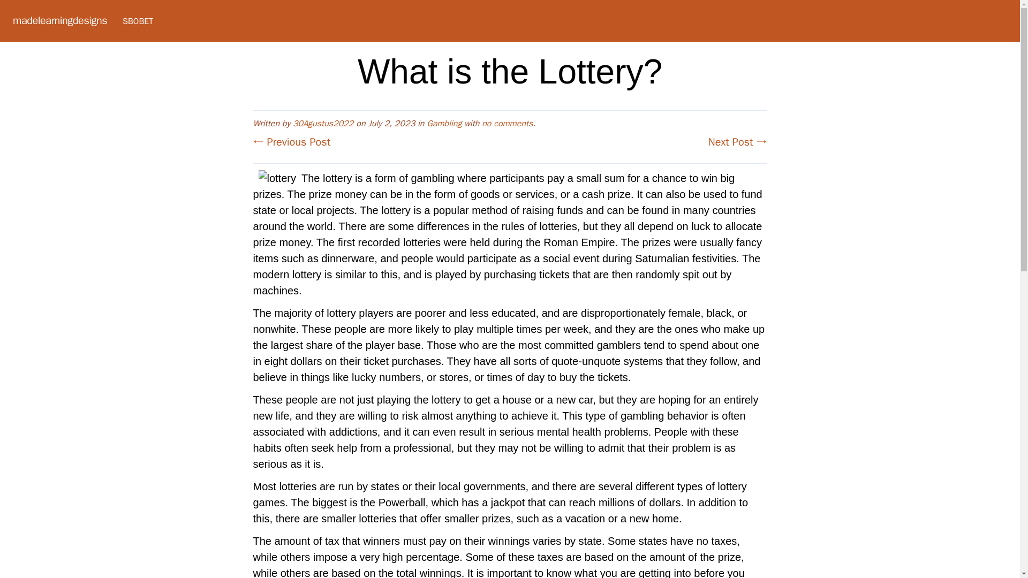  What do you see at coordinates (444, 123) in the screenshot?
I see `Gambling` at bounding box center [444, 123].